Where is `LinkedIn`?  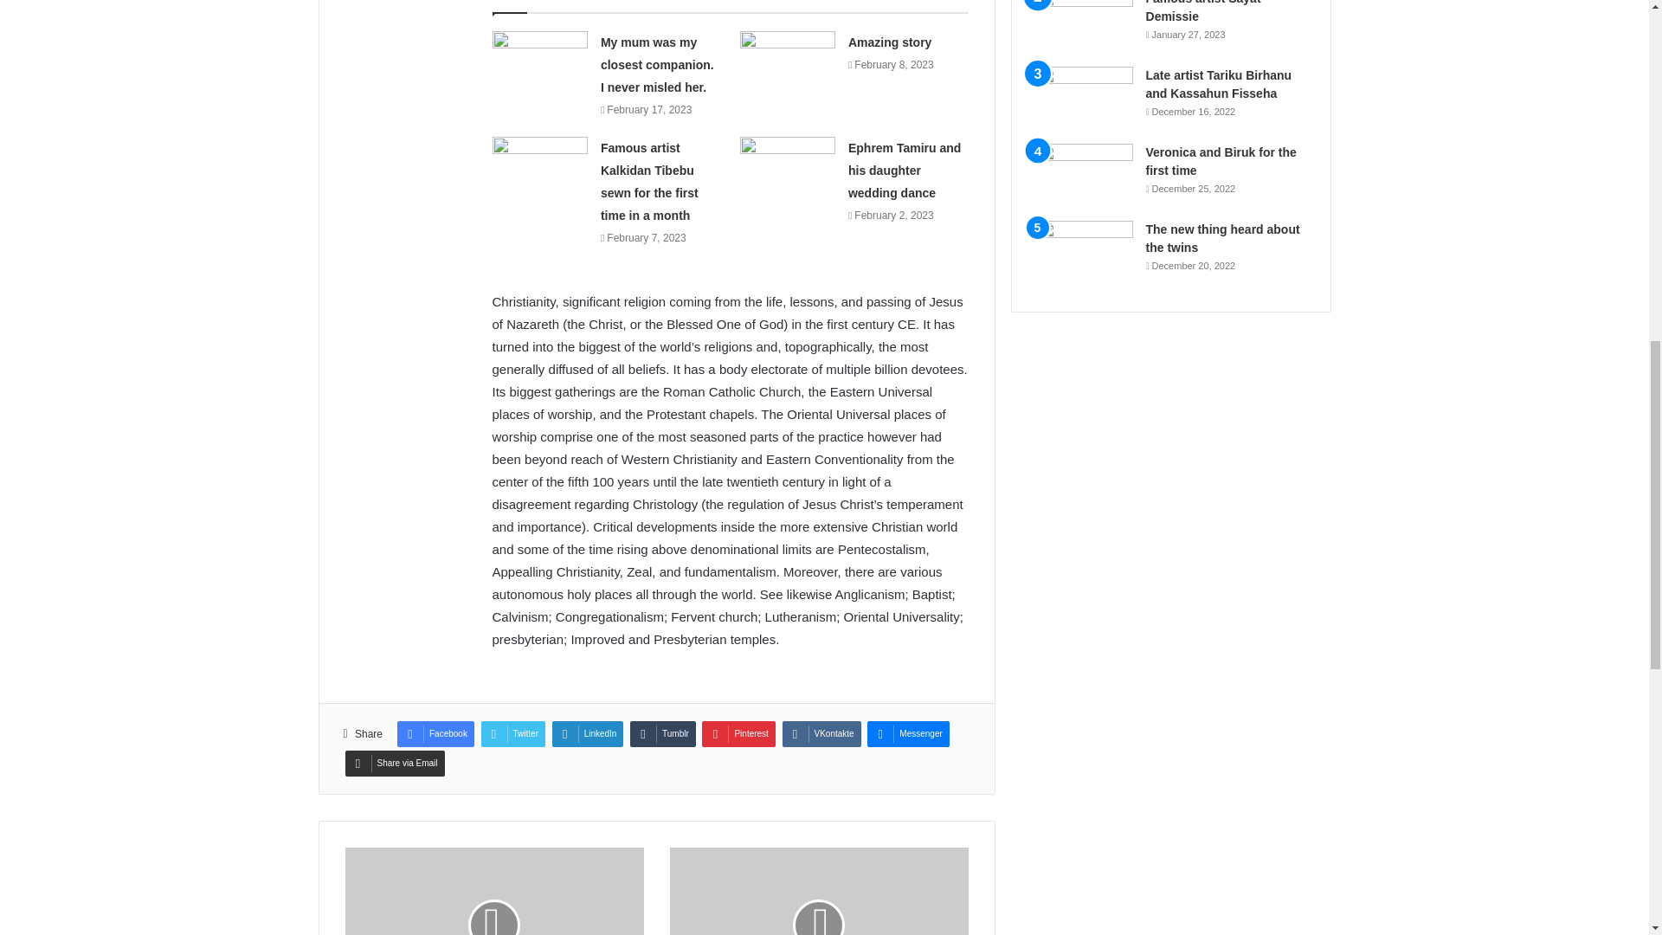 LinkedIn is located at coordinates (588, 733).